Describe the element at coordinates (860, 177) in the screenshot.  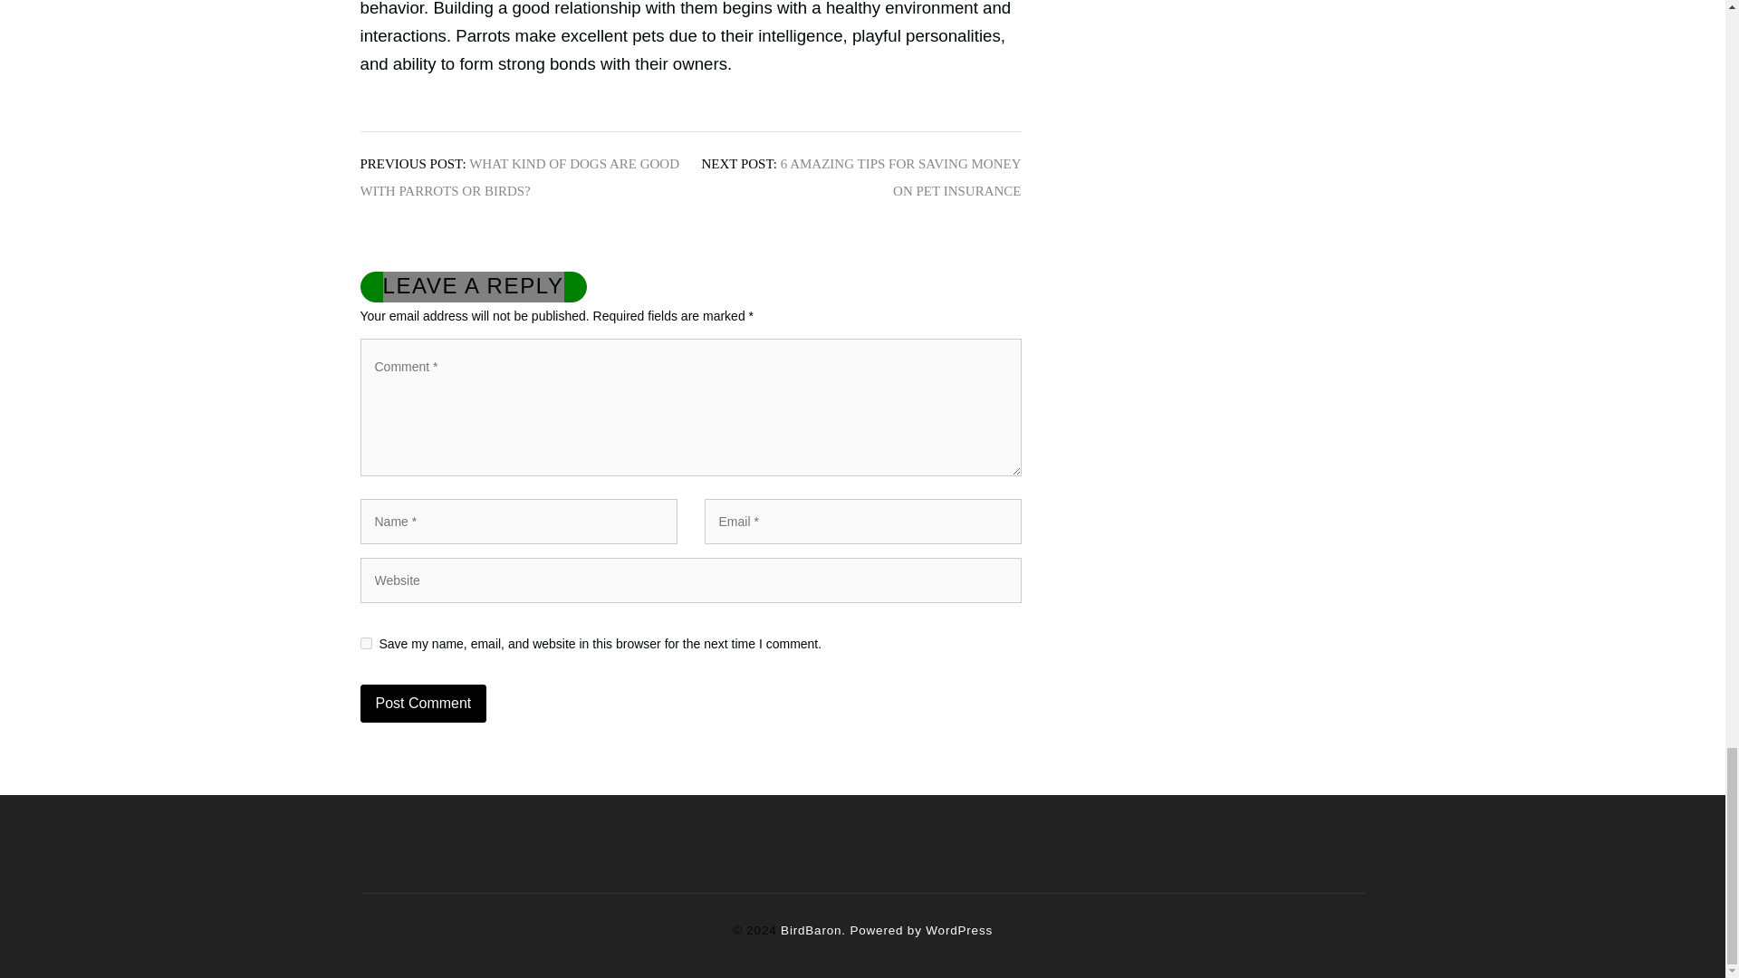
I see `NEXT POST: 6 AMAZING TIPS FOR SAVING MONEY ON PET INSURANCE` at that location.